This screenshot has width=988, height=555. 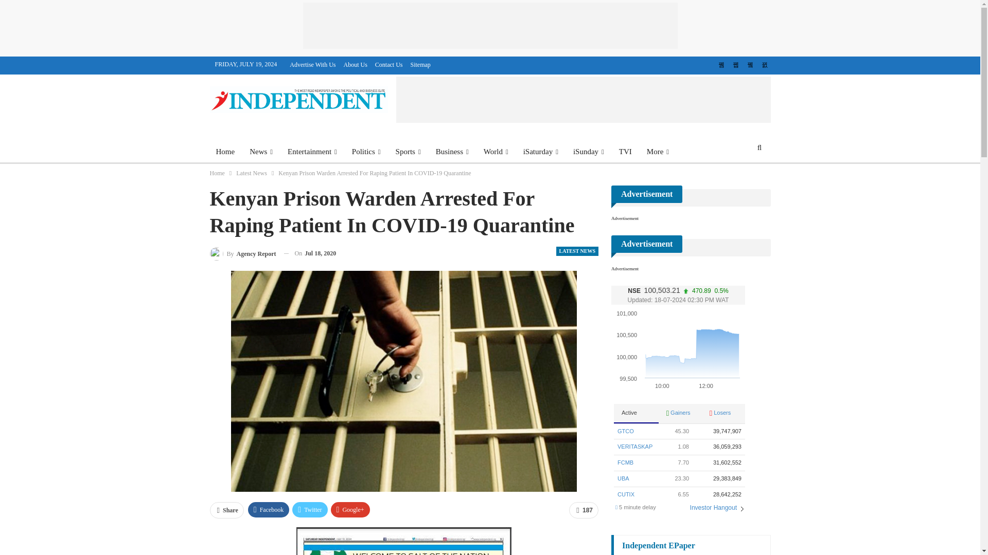 What do you see at coordinates (225, 151) in the screenshot?
I see `Home` at bounding box center [225, 151].